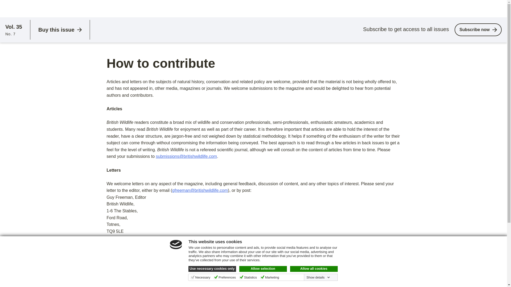 Image resolution: width=511 pixels, height=287 pixels. Describe the element at coordinates (212, 269) in the screenshot. I see `Use necessary cookies only` at that location.